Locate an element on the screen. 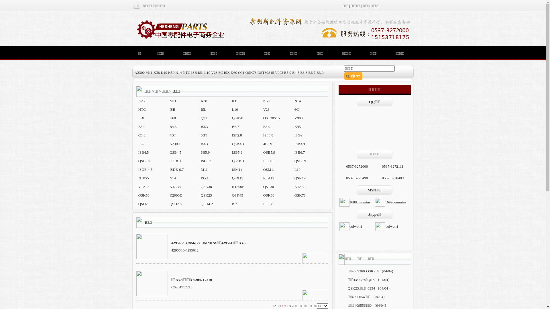     is located at coordinates (144, 222).